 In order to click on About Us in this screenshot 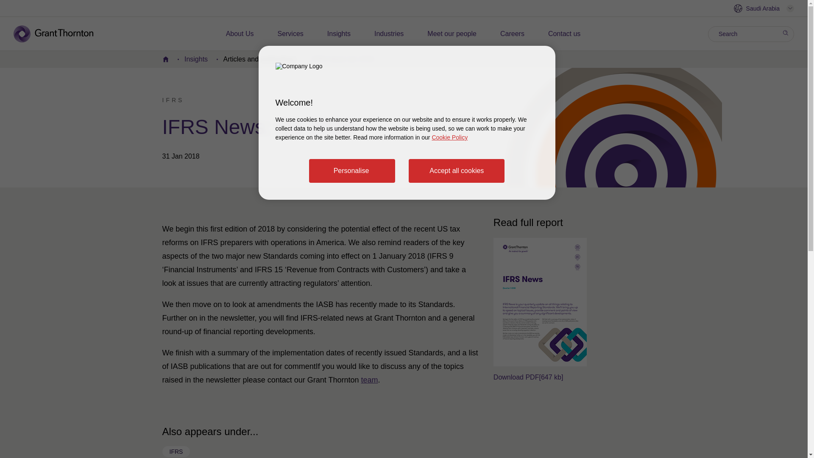, I will do `click(240, 34)`.